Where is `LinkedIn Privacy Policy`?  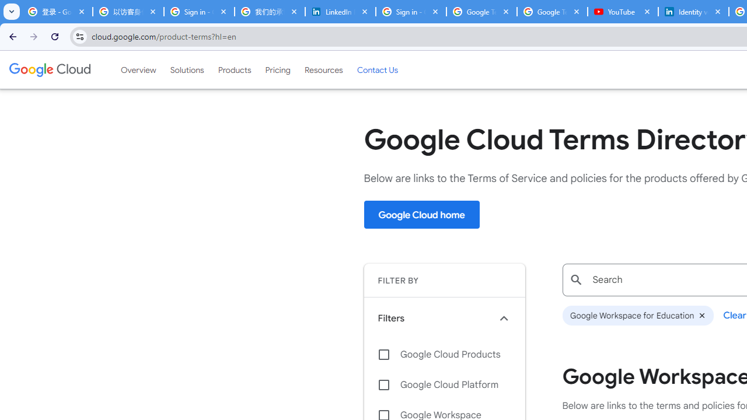
LinkedIn Privacy Policy is located at coordinates (340, 12).